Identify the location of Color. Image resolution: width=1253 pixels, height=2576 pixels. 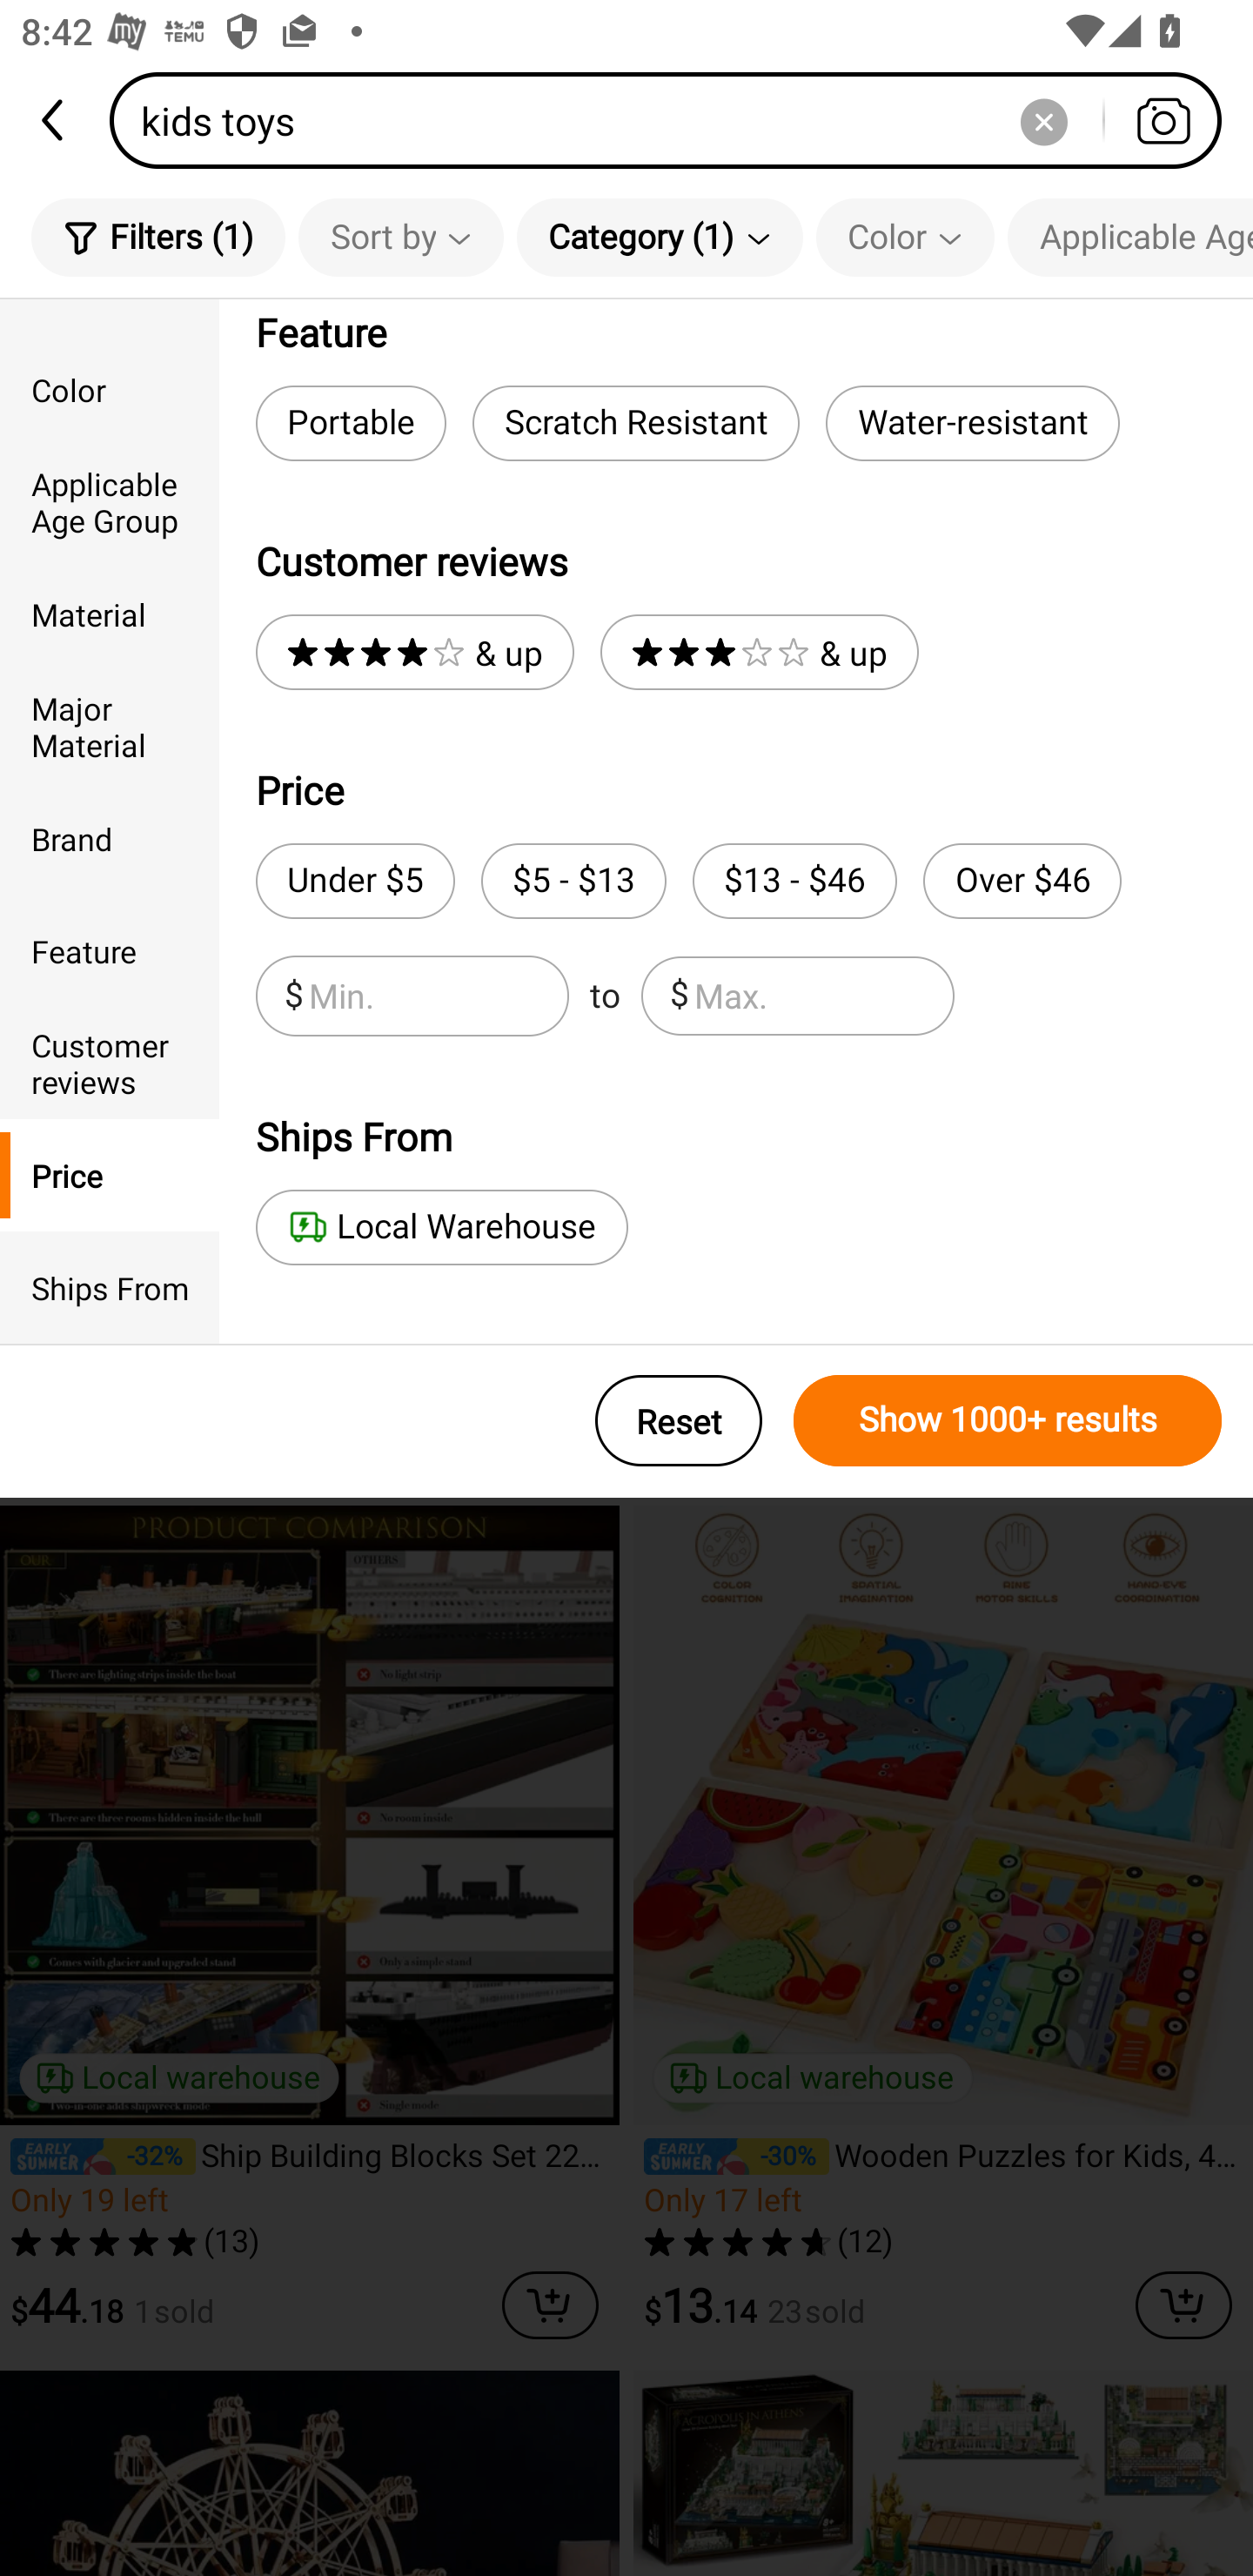
(110, 388).